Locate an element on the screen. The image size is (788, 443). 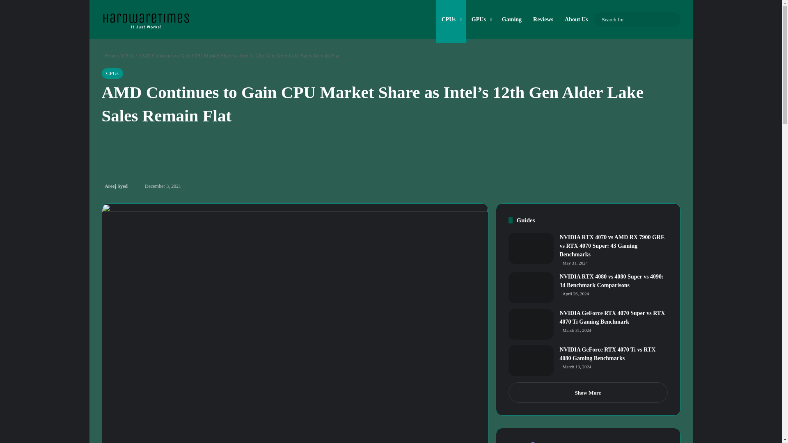
Search for is located at coordinates (672, 20).